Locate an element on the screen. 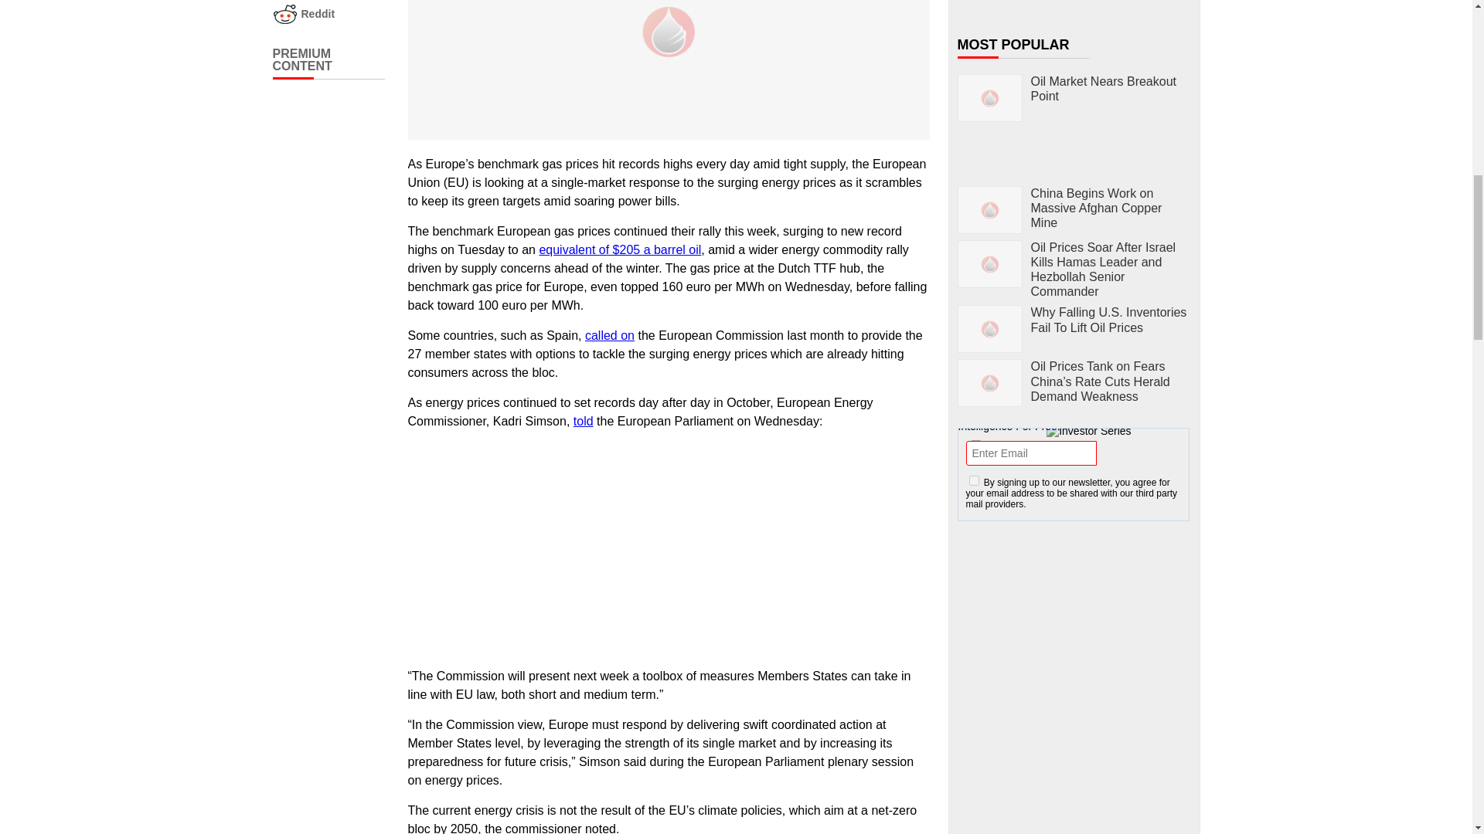 The height and width of the screenshot is (834, 1484). 1 is located at coordinates (974, 480).